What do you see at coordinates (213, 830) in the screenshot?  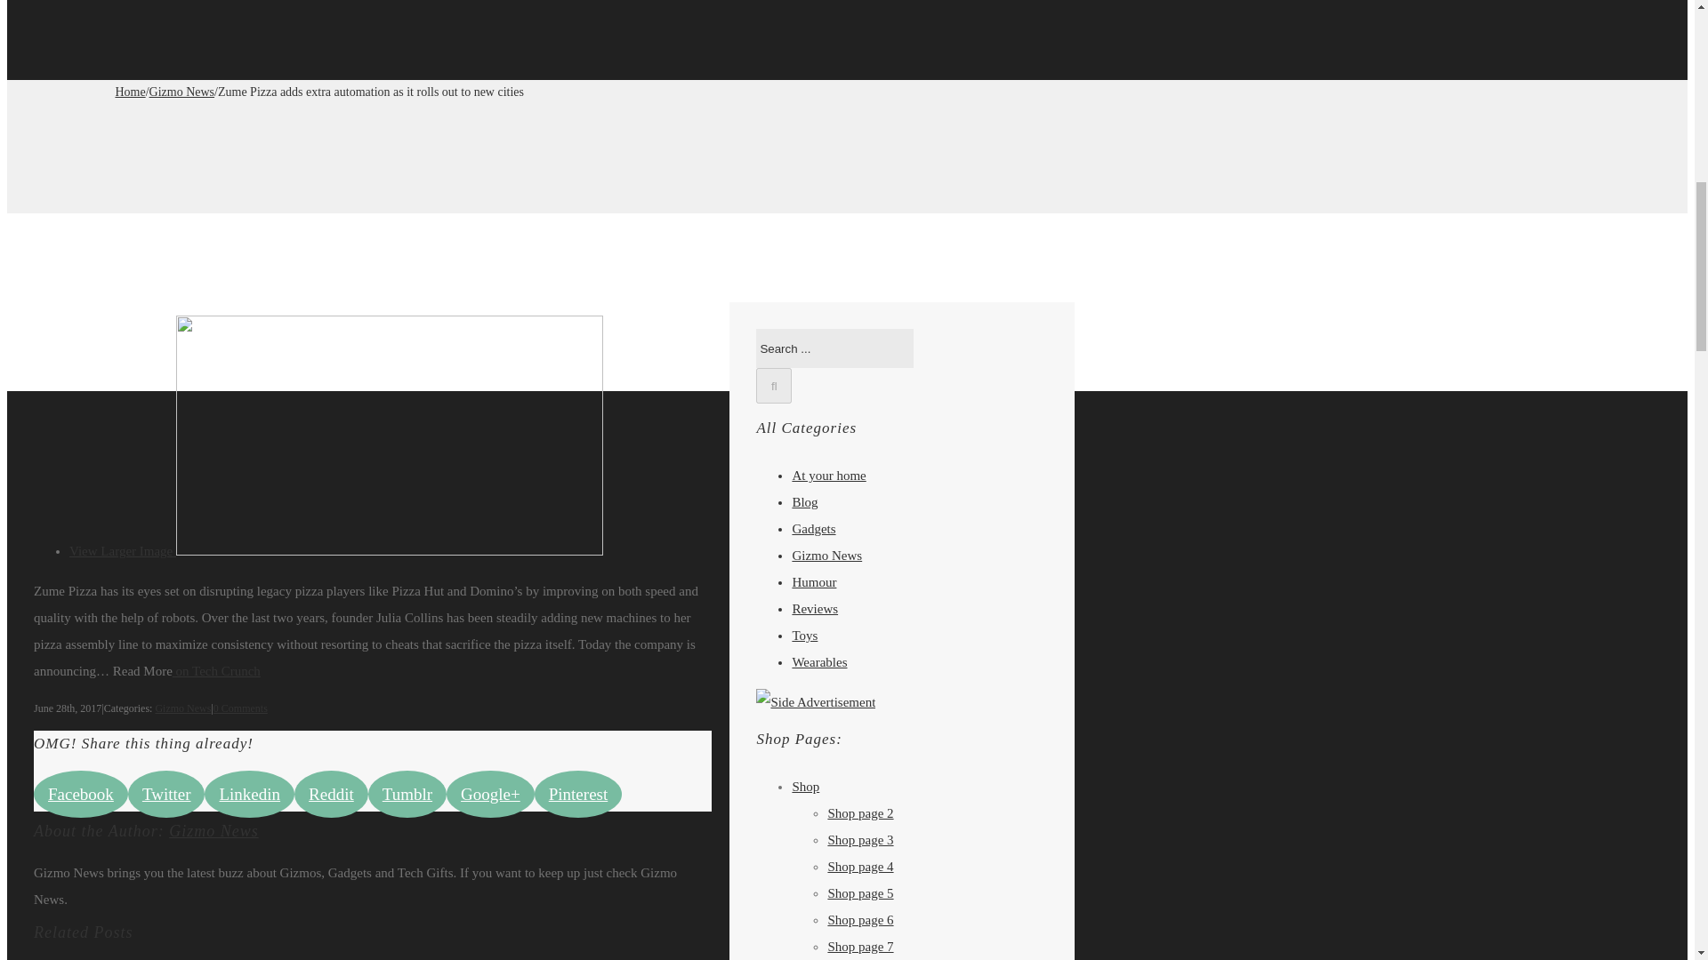 I see `Posts by Gizmo News` at bounding box center [213, 830].